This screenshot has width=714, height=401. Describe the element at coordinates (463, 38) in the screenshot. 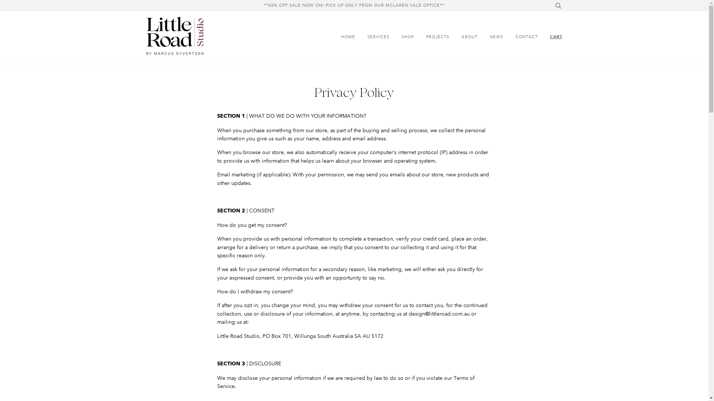

I see `ABOUT` at that location.